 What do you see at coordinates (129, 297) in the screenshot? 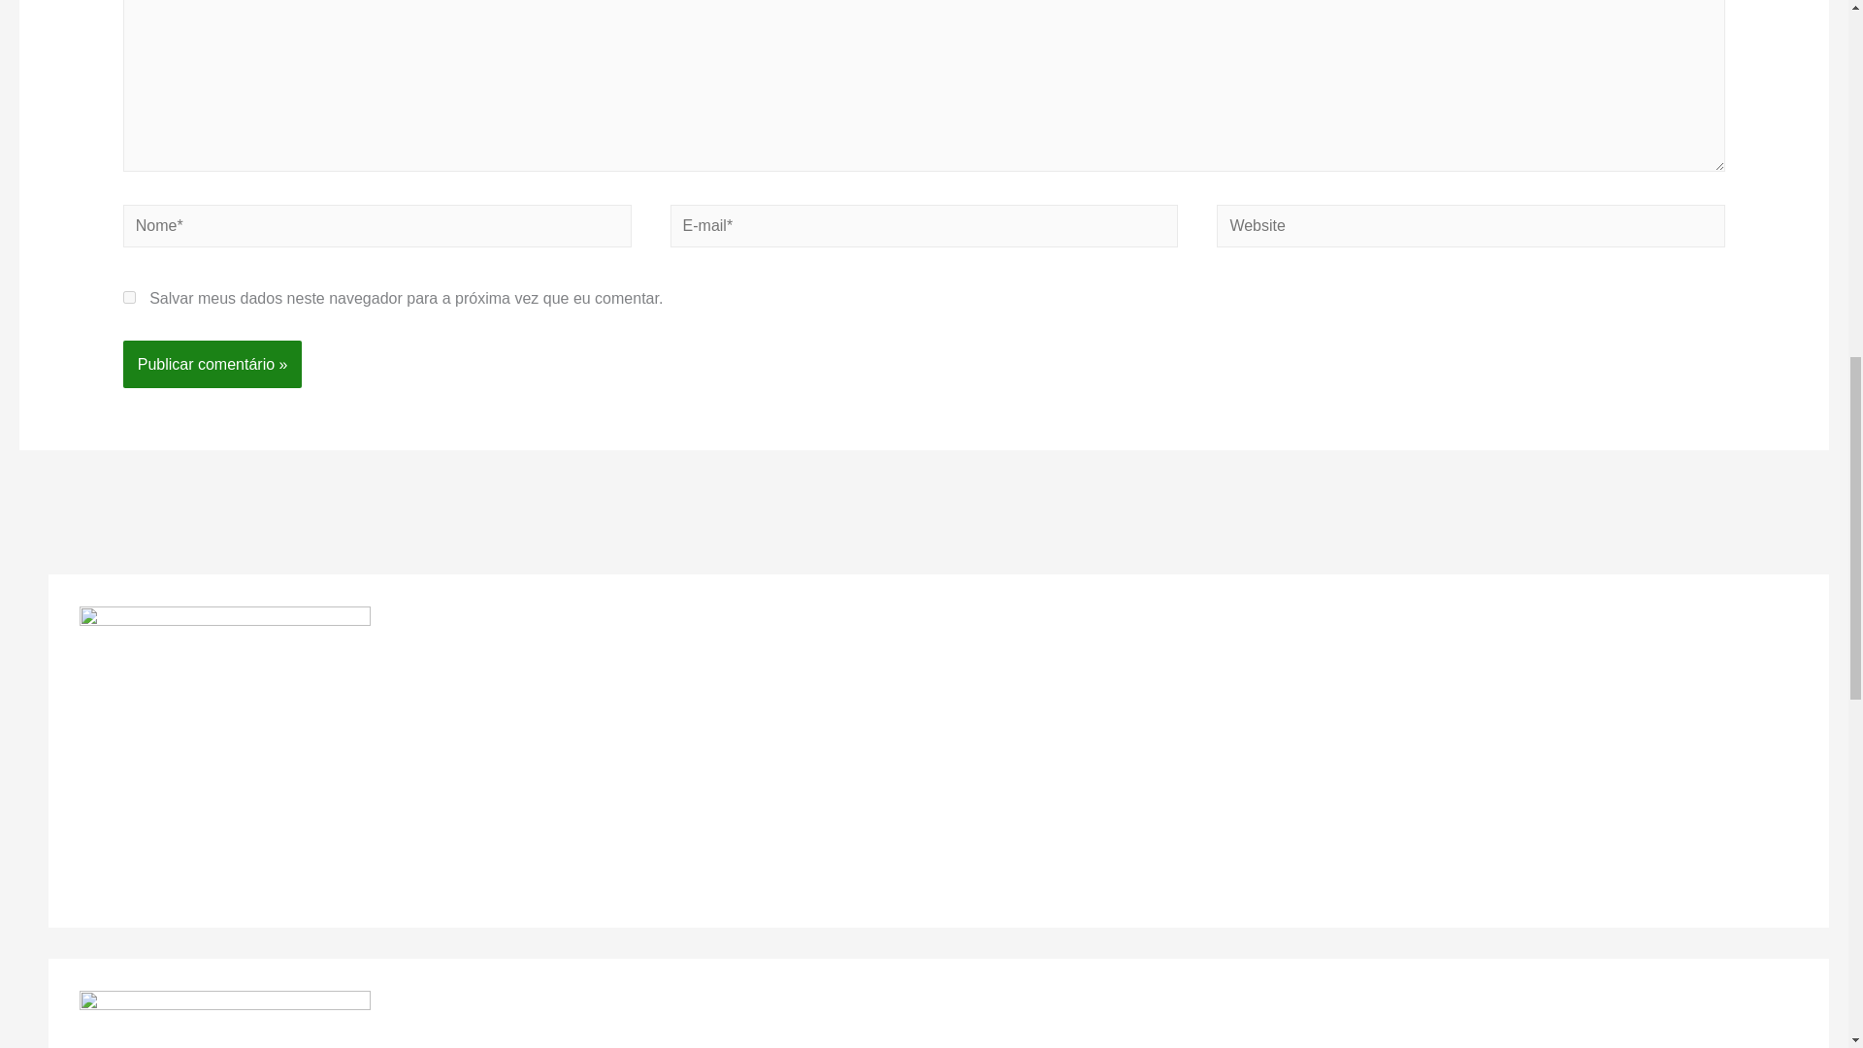
I see `yes` at bounding box center [129, 297].